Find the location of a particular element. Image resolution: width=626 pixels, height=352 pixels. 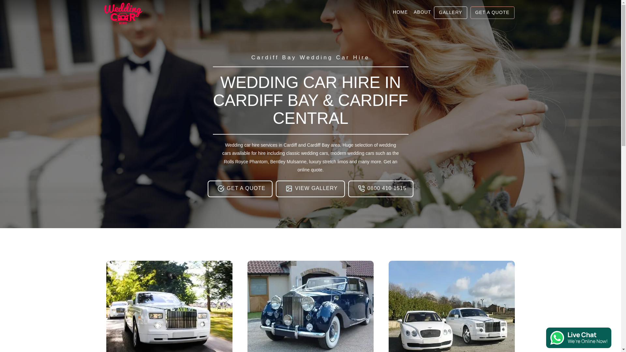

HOME is located at coordinates (400, 5).